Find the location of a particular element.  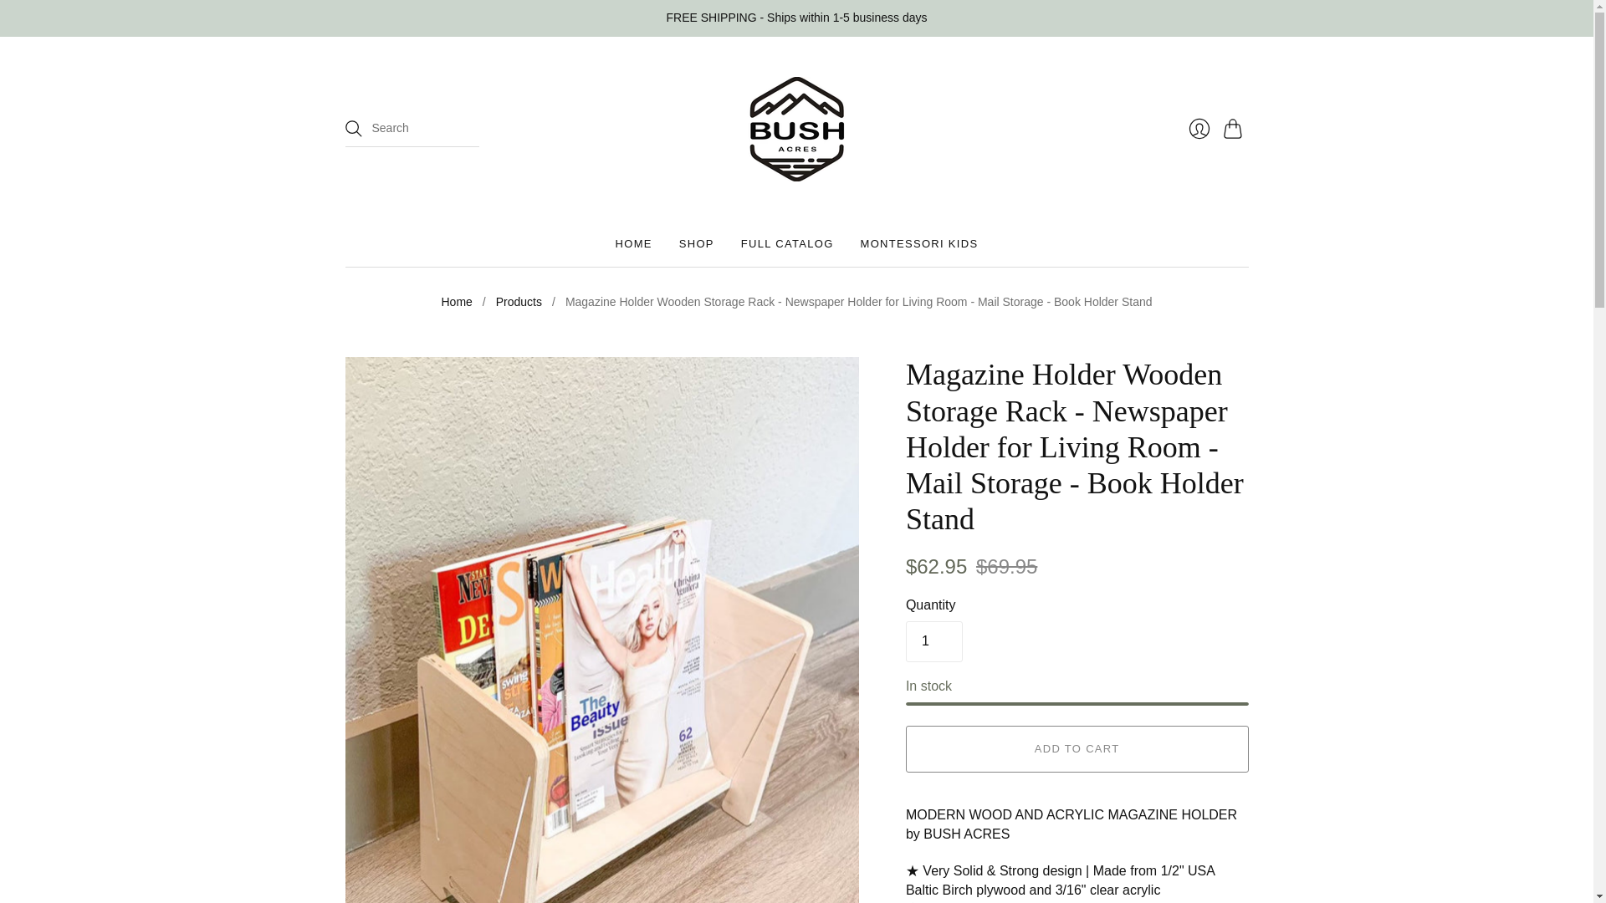

MONTESSORI KIDS is located at coordinates (919, 244).